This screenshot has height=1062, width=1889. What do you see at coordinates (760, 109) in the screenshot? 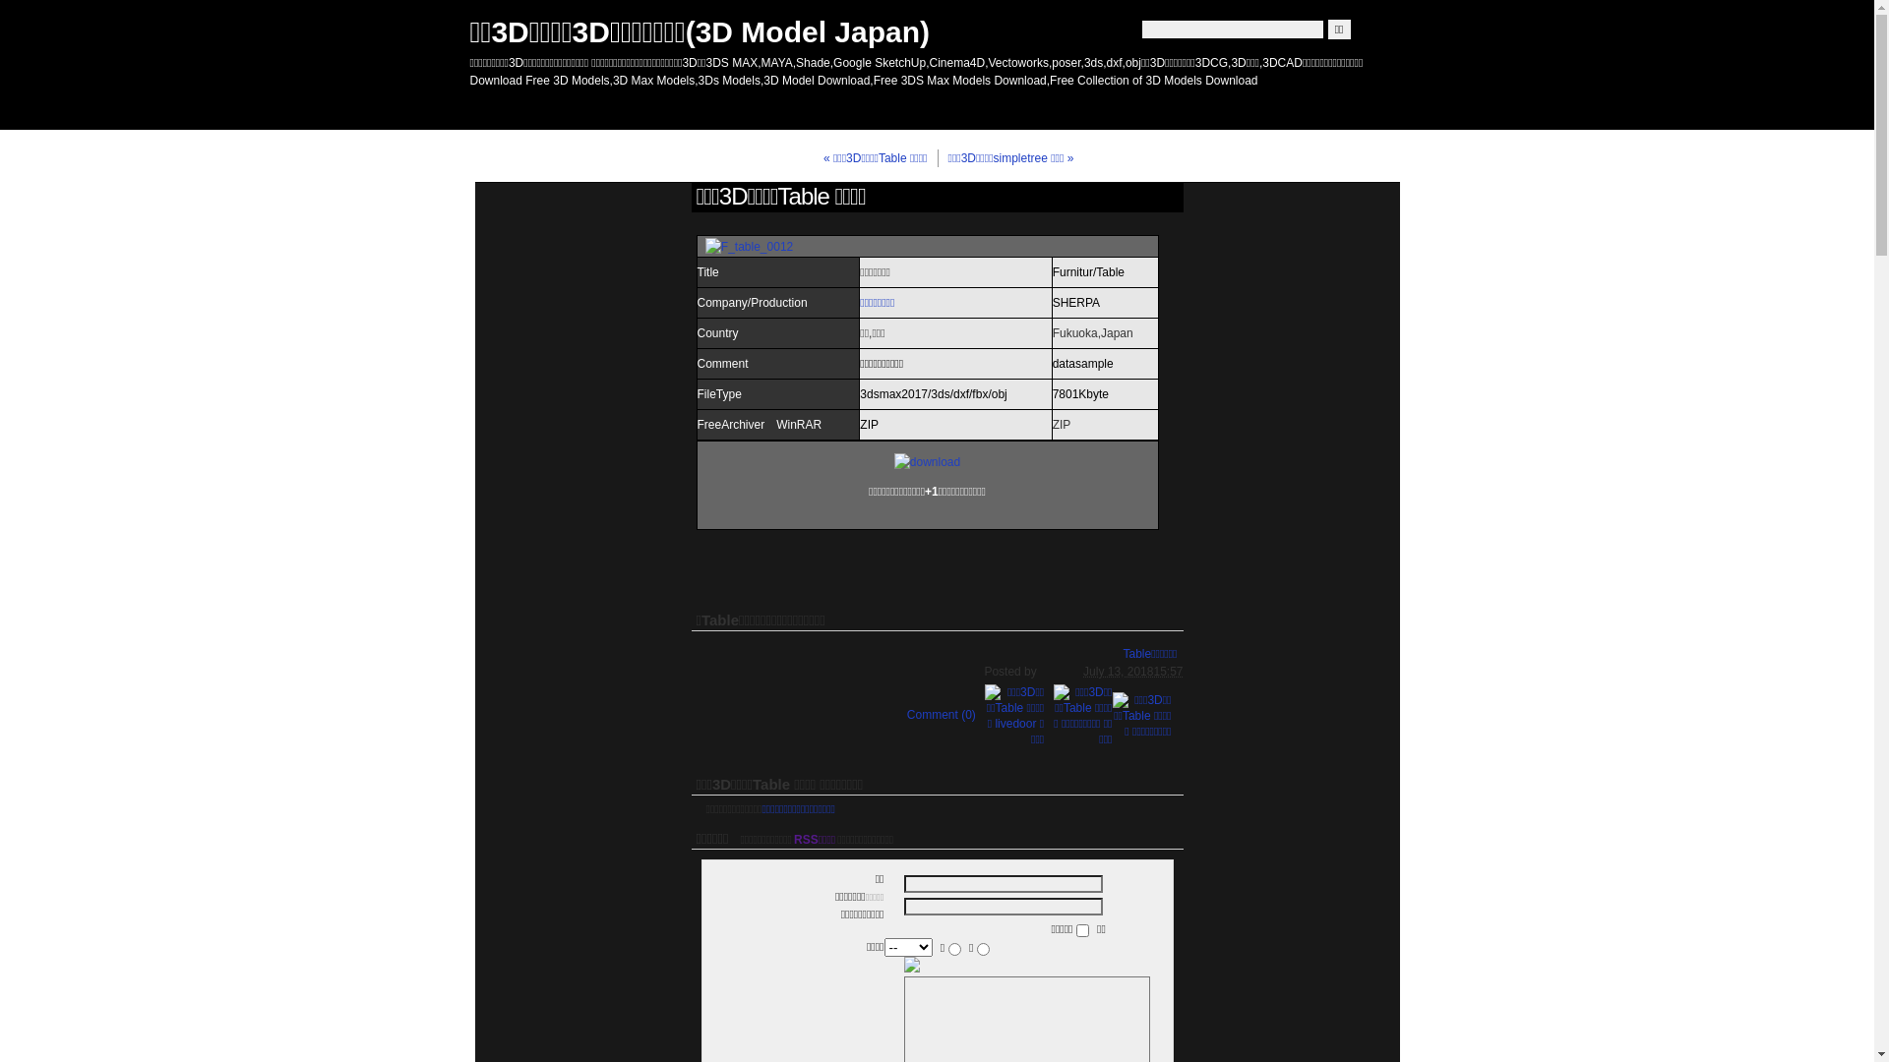
I see `Subscribe with livedoor Reader` at bounding box center [760, 109].